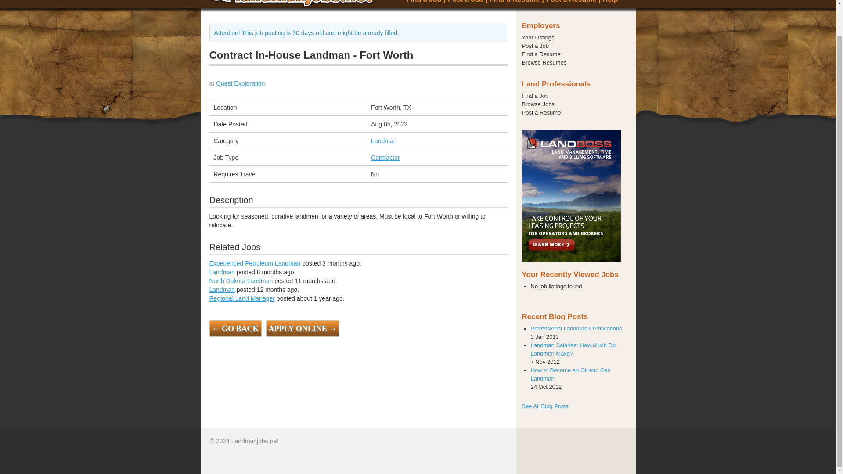 The height and width of the screenshot is (474, 843). I want to click on Post a Resume, so click(541, 112).